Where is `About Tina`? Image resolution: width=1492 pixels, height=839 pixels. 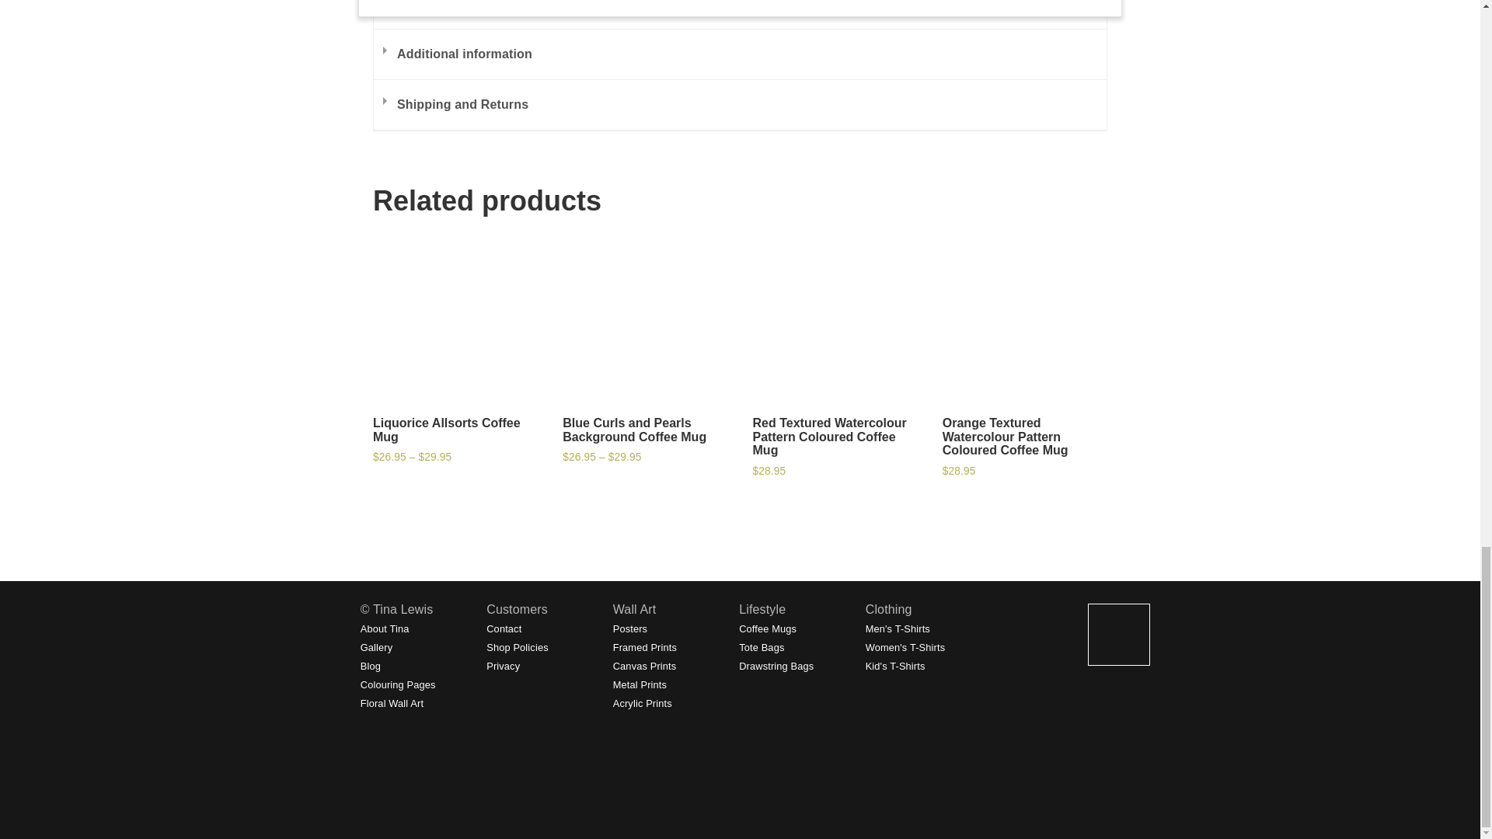 About Tina is located at coordinates (385, 628).